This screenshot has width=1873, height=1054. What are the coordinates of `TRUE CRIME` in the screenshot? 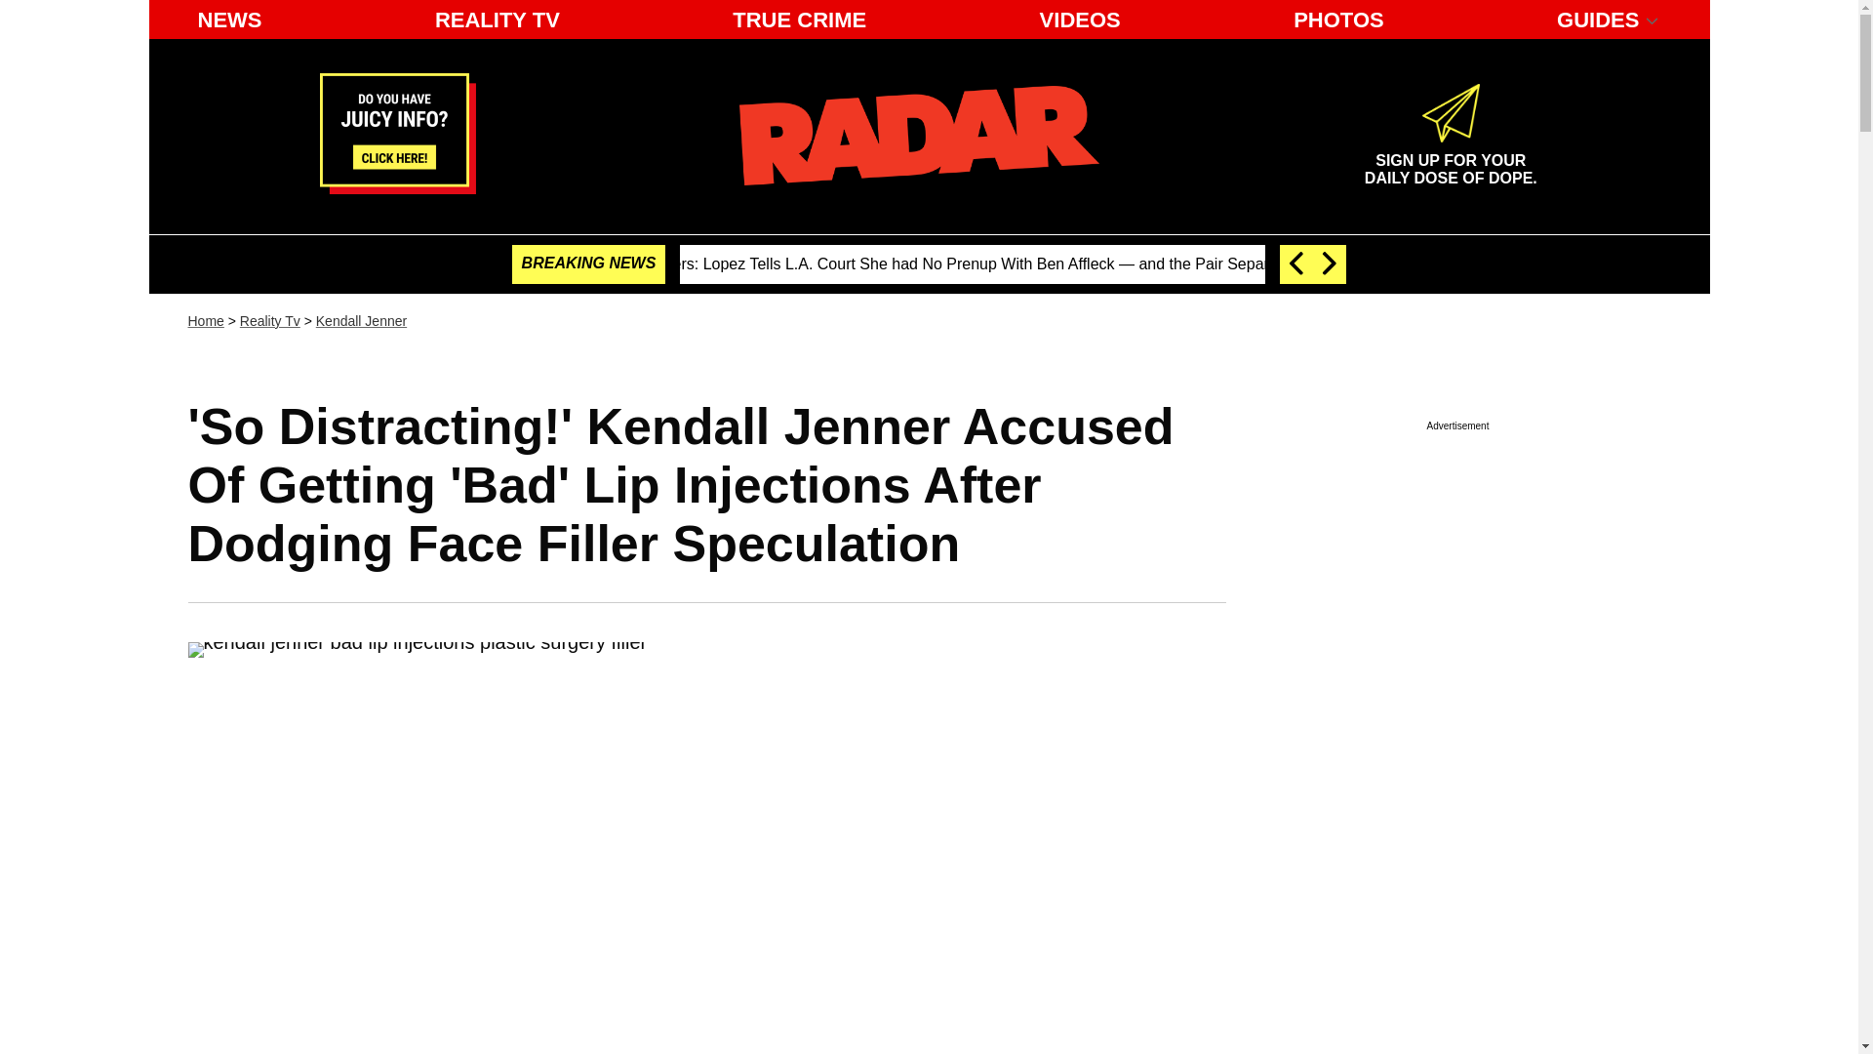 It's located at (800, 20).